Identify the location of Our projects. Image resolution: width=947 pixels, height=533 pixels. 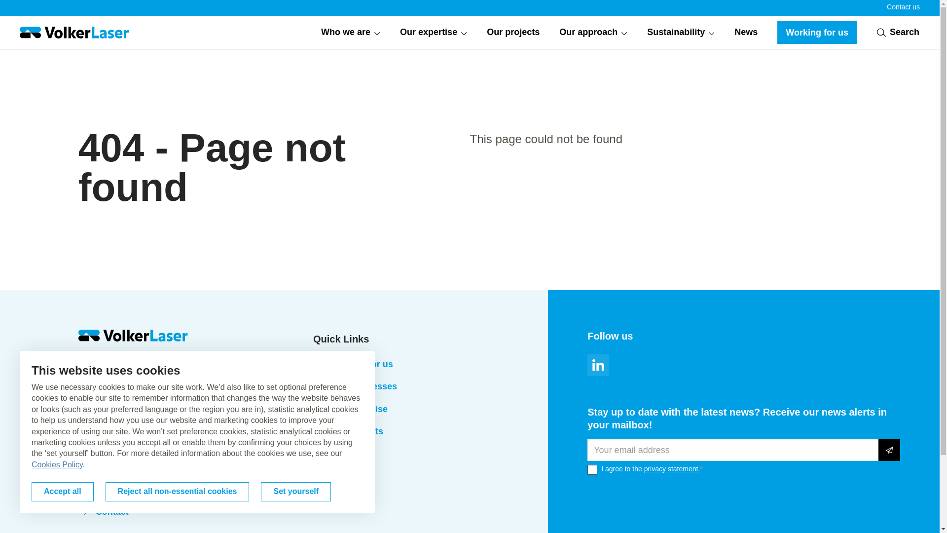
(513, 33).